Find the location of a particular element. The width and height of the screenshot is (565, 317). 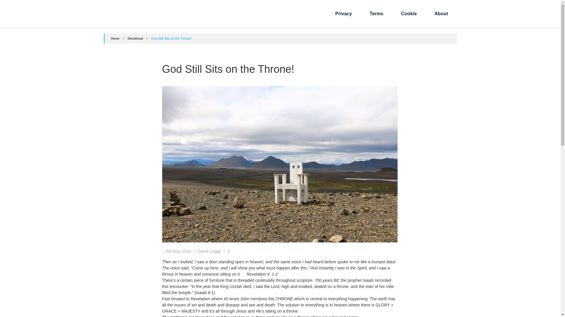

0 is located at coordinates (229, 251).